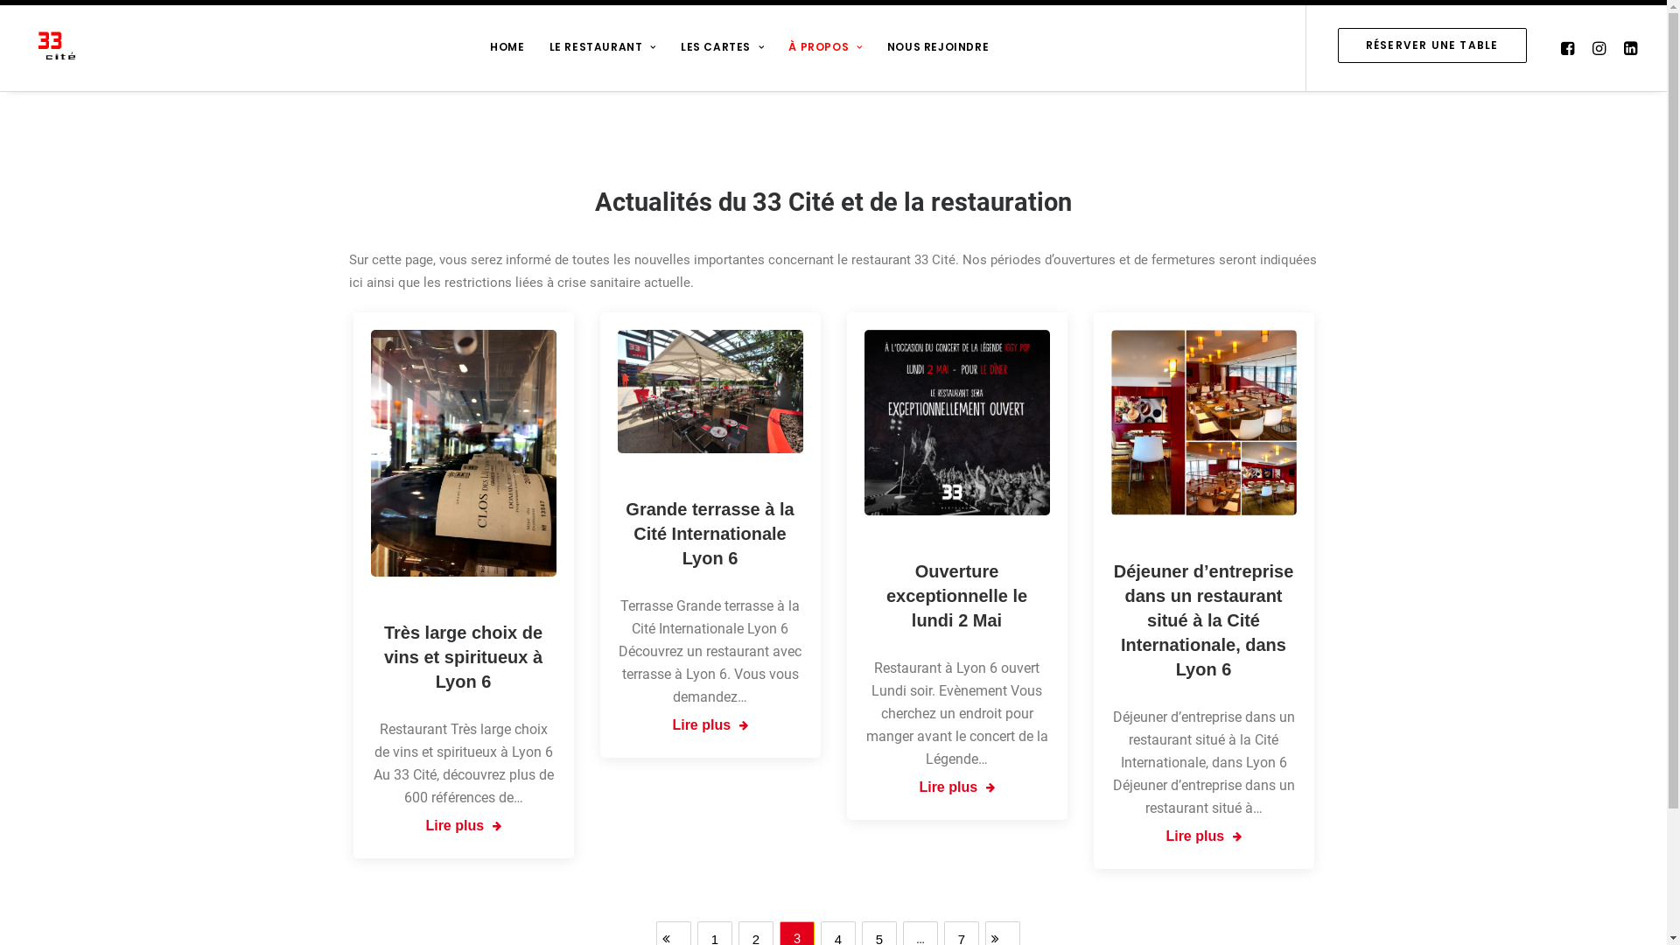  I want to click on LE RESTAURANT, so click(603, 45).